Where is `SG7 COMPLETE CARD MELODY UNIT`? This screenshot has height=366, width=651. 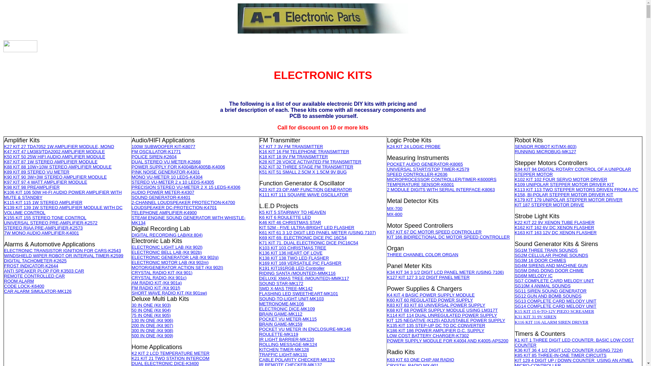
SG7 COMPLETE CARD MELODY UNIT is located at coordinates (554, 281).